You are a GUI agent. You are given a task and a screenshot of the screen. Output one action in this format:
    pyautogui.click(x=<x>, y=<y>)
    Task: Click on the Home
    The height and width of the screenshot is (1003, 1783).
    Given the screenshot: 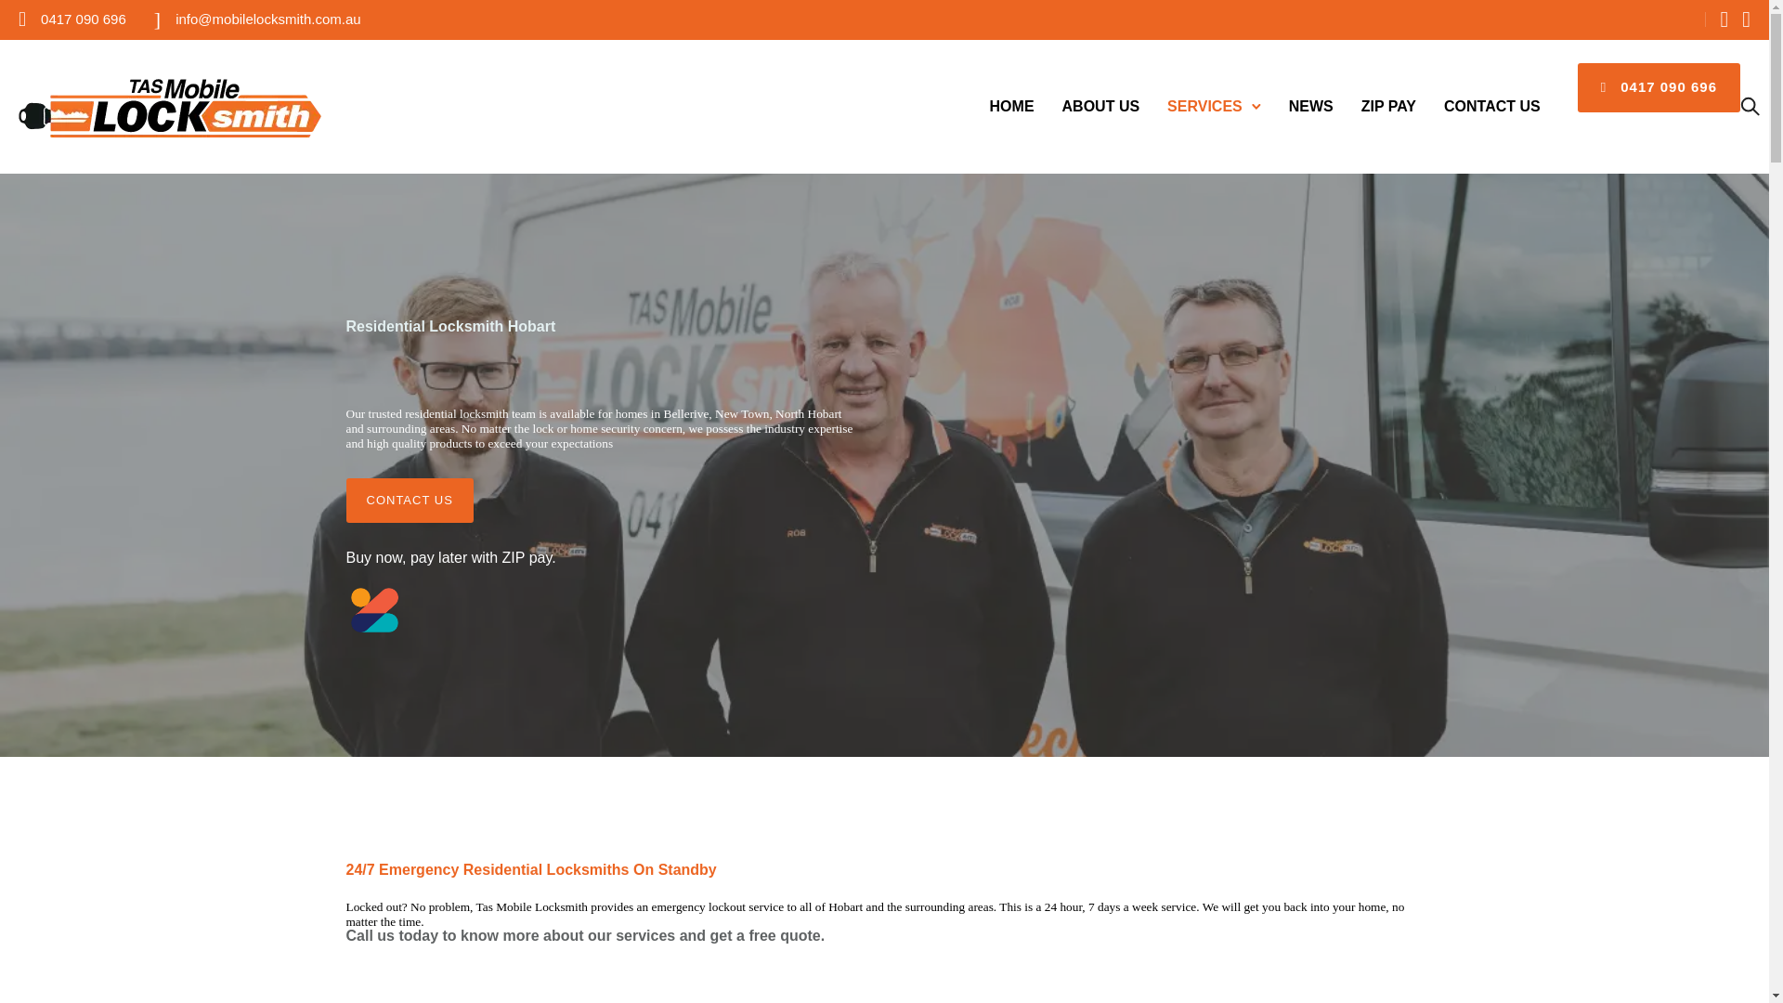 What is the action you would take?
    pyautogui.click(x=1012, y=106)
    